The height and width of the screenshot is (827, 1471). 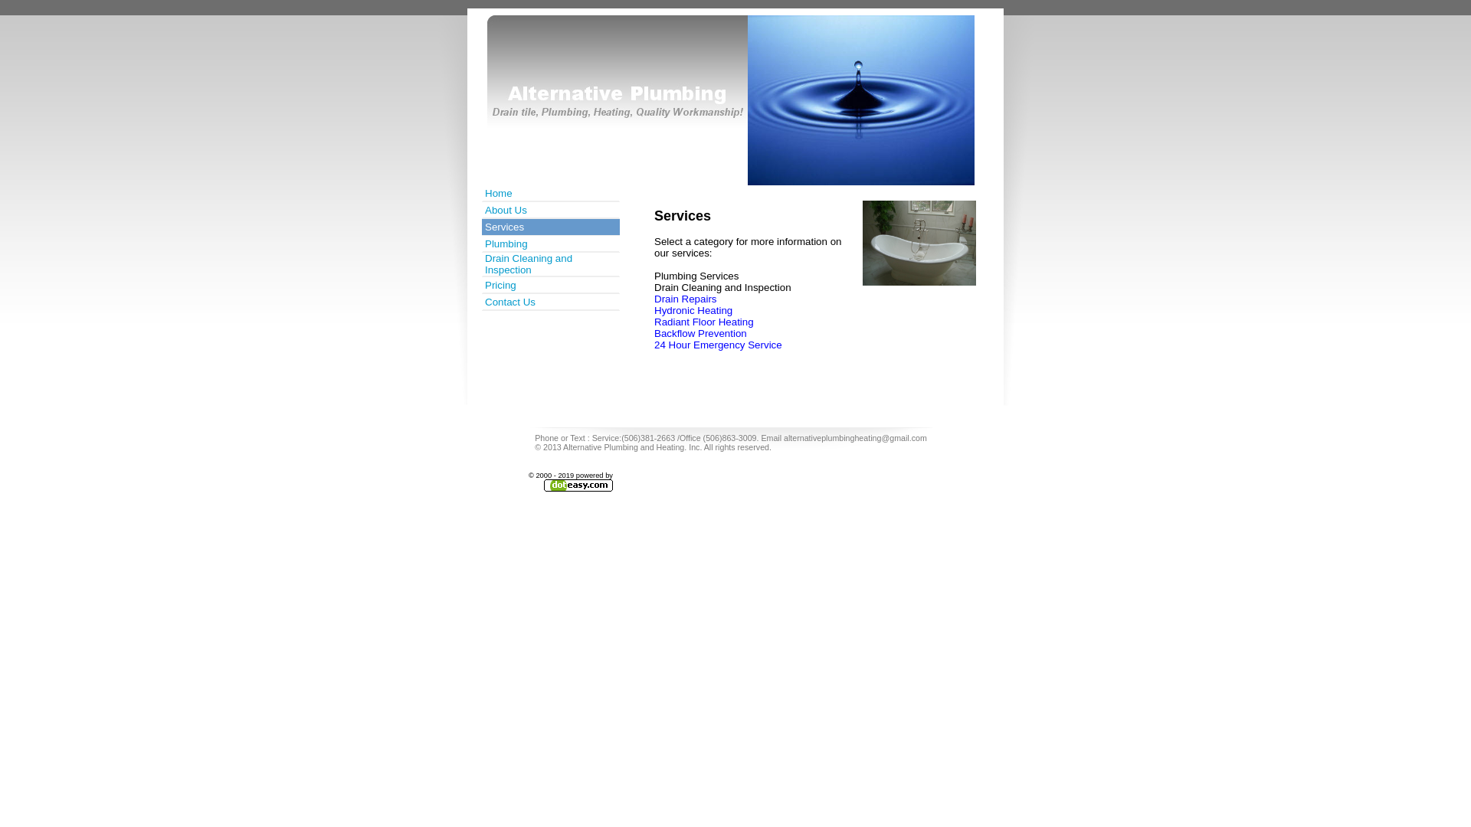 What do you see at coordinates (551, 210) in the screenshot?
I see `About Us` at bounding box center [551, 210].